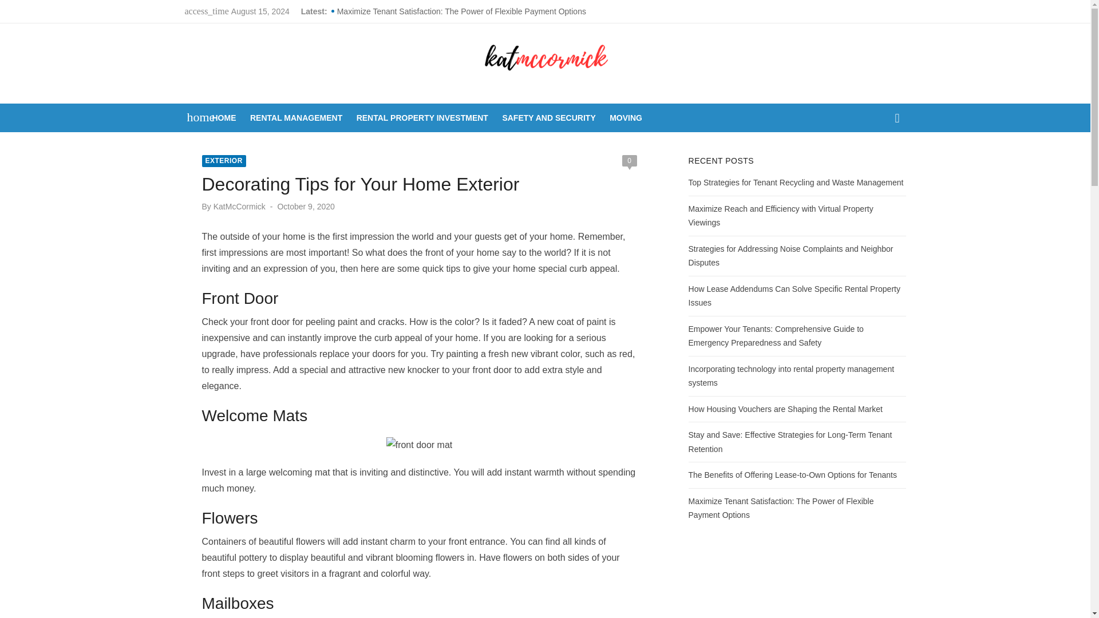 Image resolution: width=1099 pixels, height=618 pixels. I want to click on RENTAL MANAGEMENT, so click(297, 118).